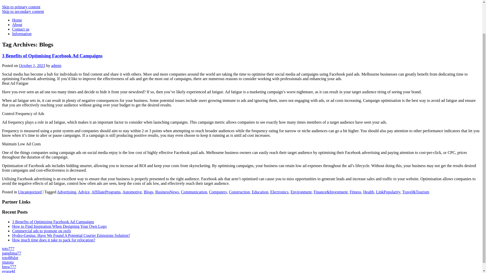 This screenshot has width=486, height=273. What do you see at coordinates (369, 192) in the screenshot?
I see `Health` at bounding box center [369, 192].